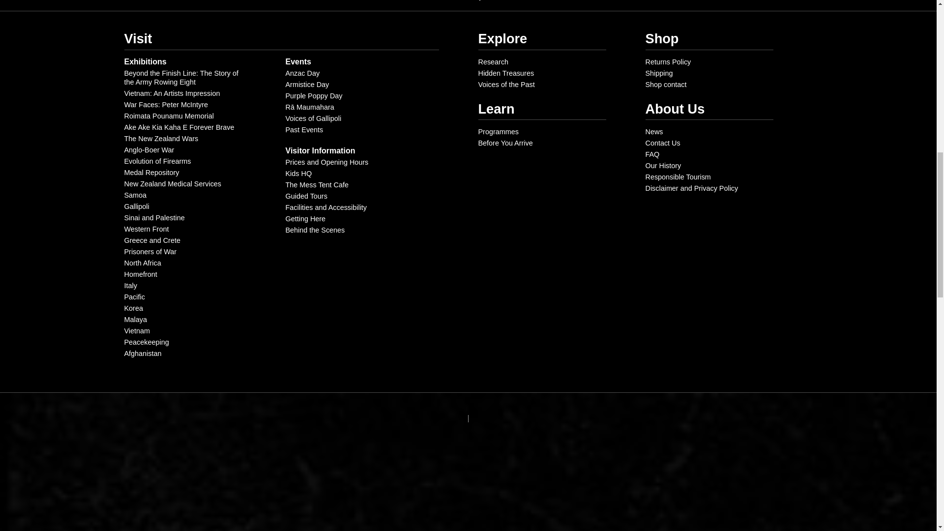 This screenshot has width=944, height=531. Describe the element at coordinates (172, 184) in the screenshot. I see `New Zealand Medical Services` at that location.